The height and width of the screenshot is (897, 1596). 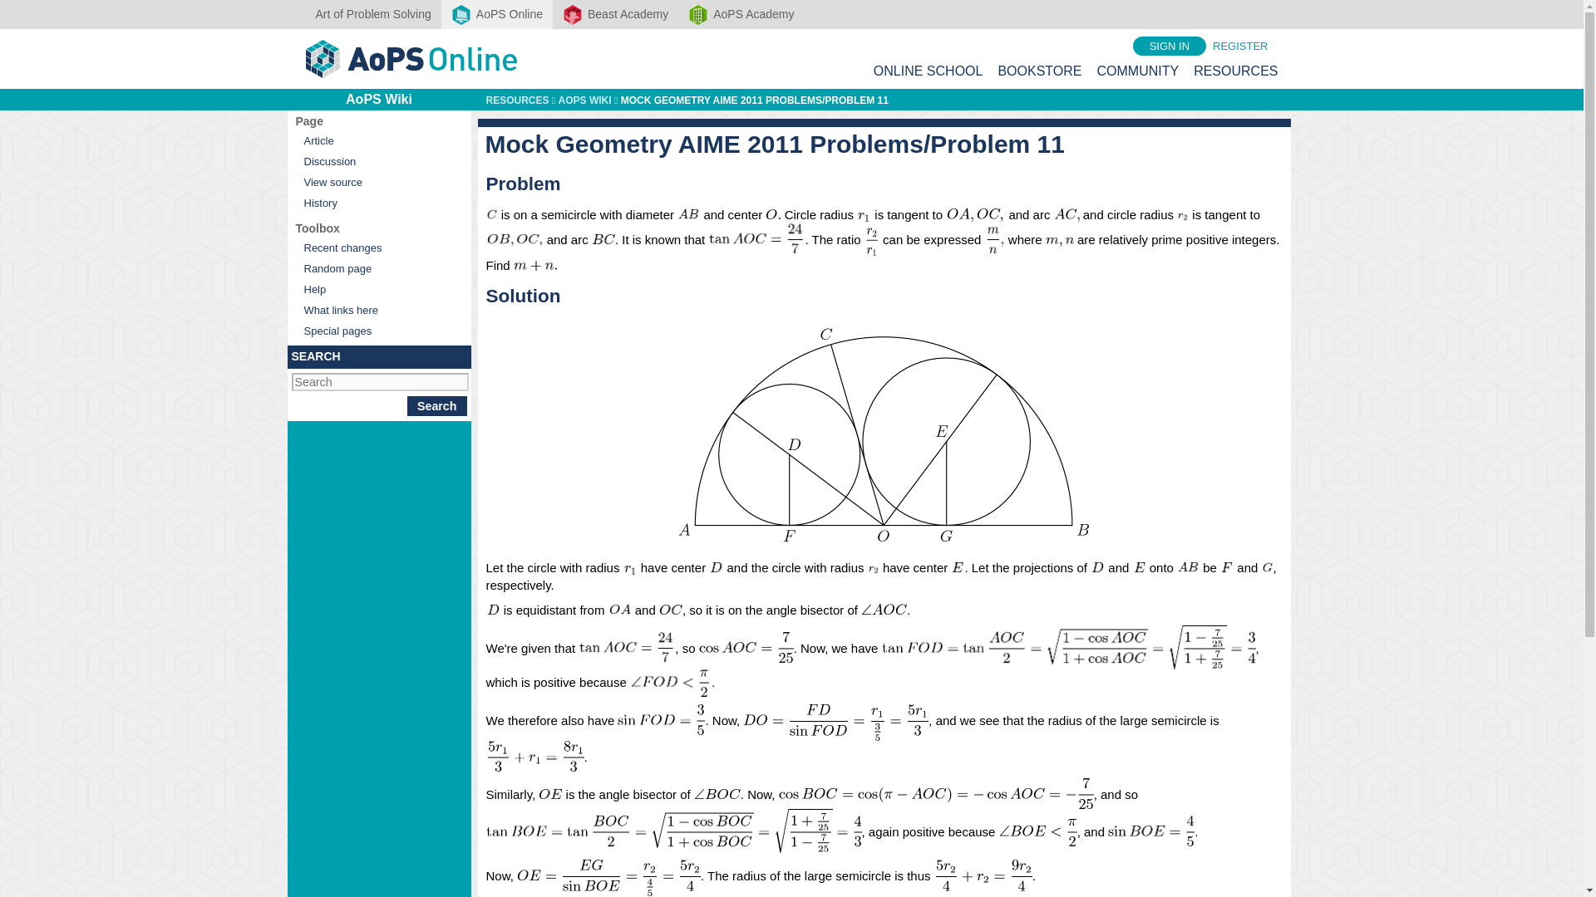 What do you see at coordinates (1235, 70) in the screenshot?
I see `RESOURCES` at bounding box center [1235, 70].